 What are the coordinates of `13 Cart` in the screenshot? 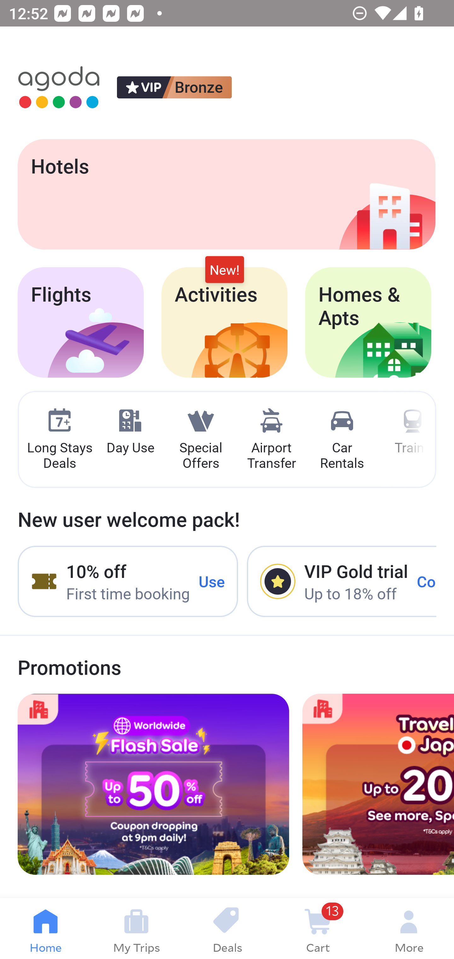 It's located at (318, 929).